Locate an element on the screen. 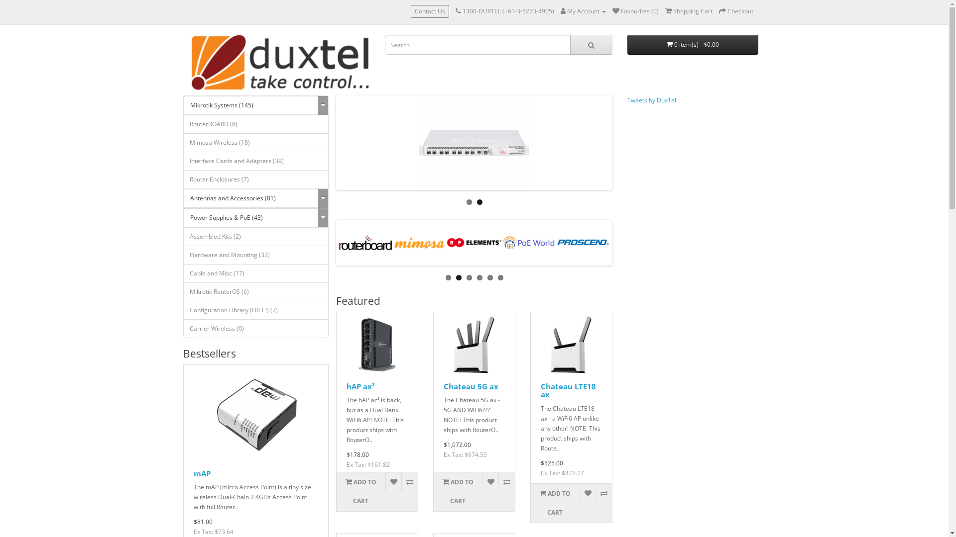 This screenshot has width=956, height=537. Configuration Library (FREE!) (7) is located at coordinates (256, 310).